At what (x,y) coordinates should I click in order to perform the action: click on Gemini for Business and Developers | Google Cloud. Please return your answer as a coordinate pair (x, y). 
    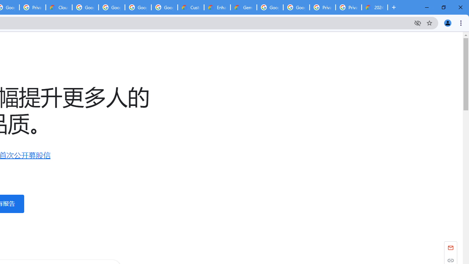
    Looking at the image, I should click on (243, 7).